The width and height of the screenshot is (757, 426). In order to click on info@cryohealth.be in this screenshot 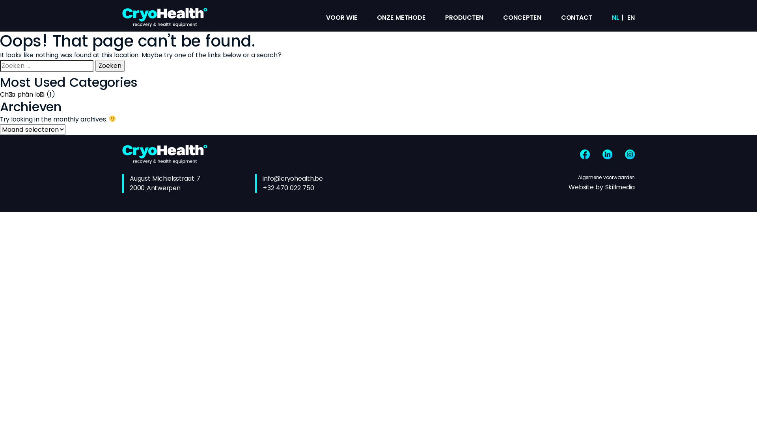, I will do `click(293, 178)`.